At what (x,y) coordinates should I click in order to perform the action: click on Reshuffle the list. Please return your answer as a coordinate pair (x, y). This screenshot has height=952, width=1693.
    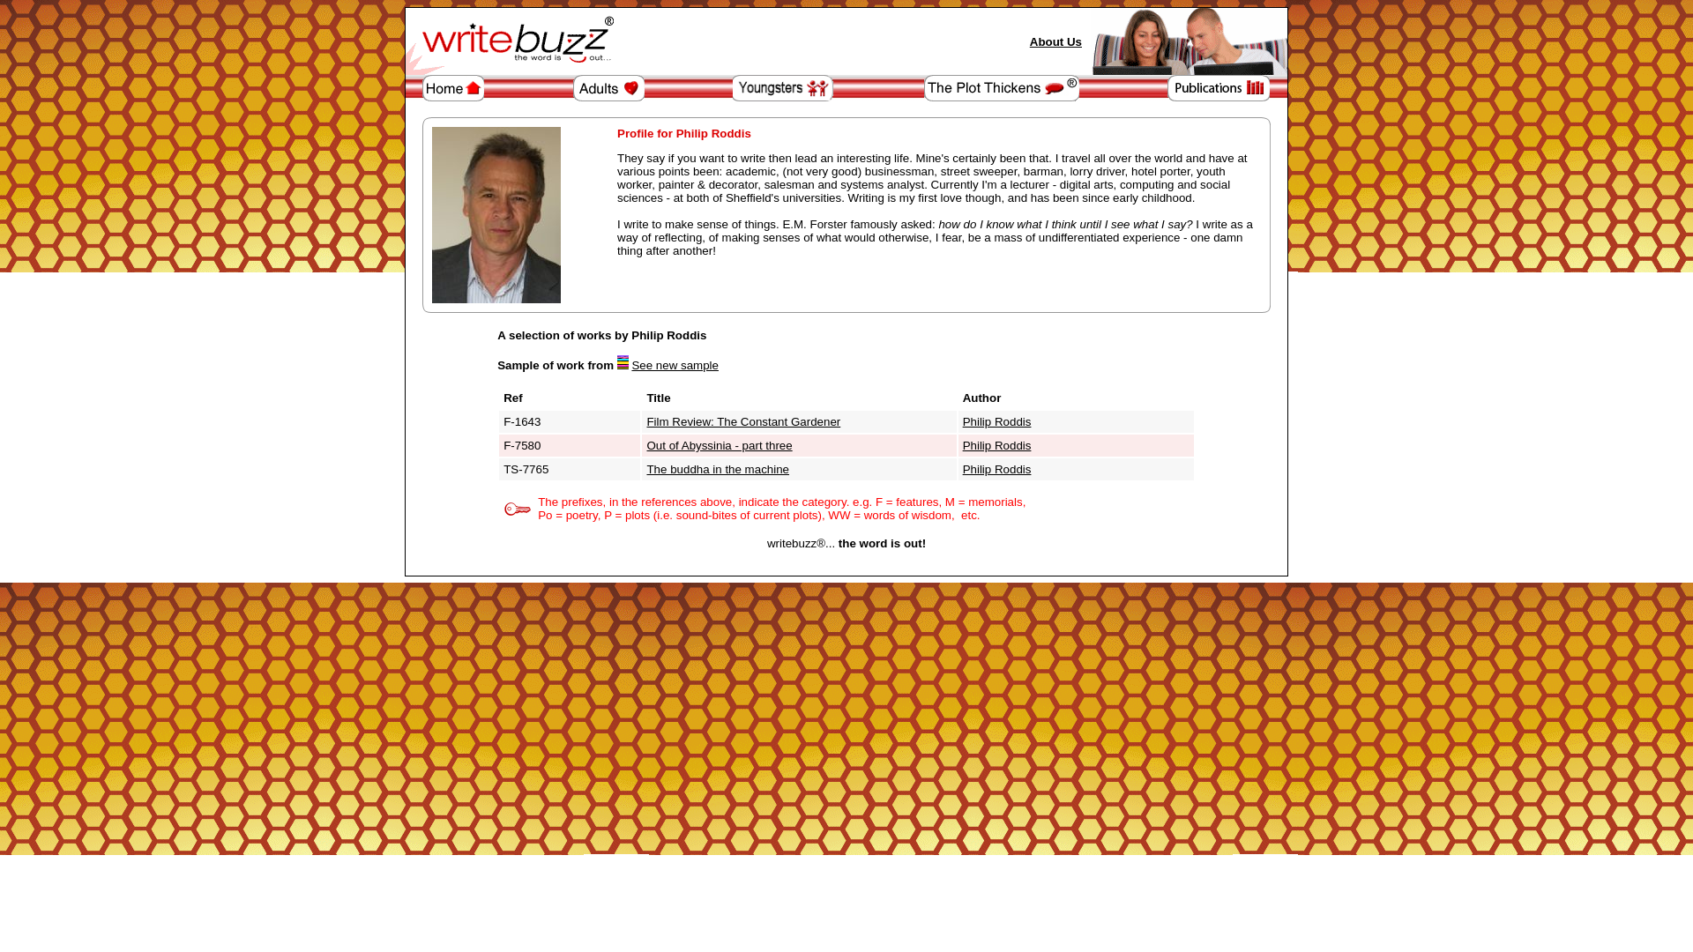
    Looking at the image, I should click on (675, 365).